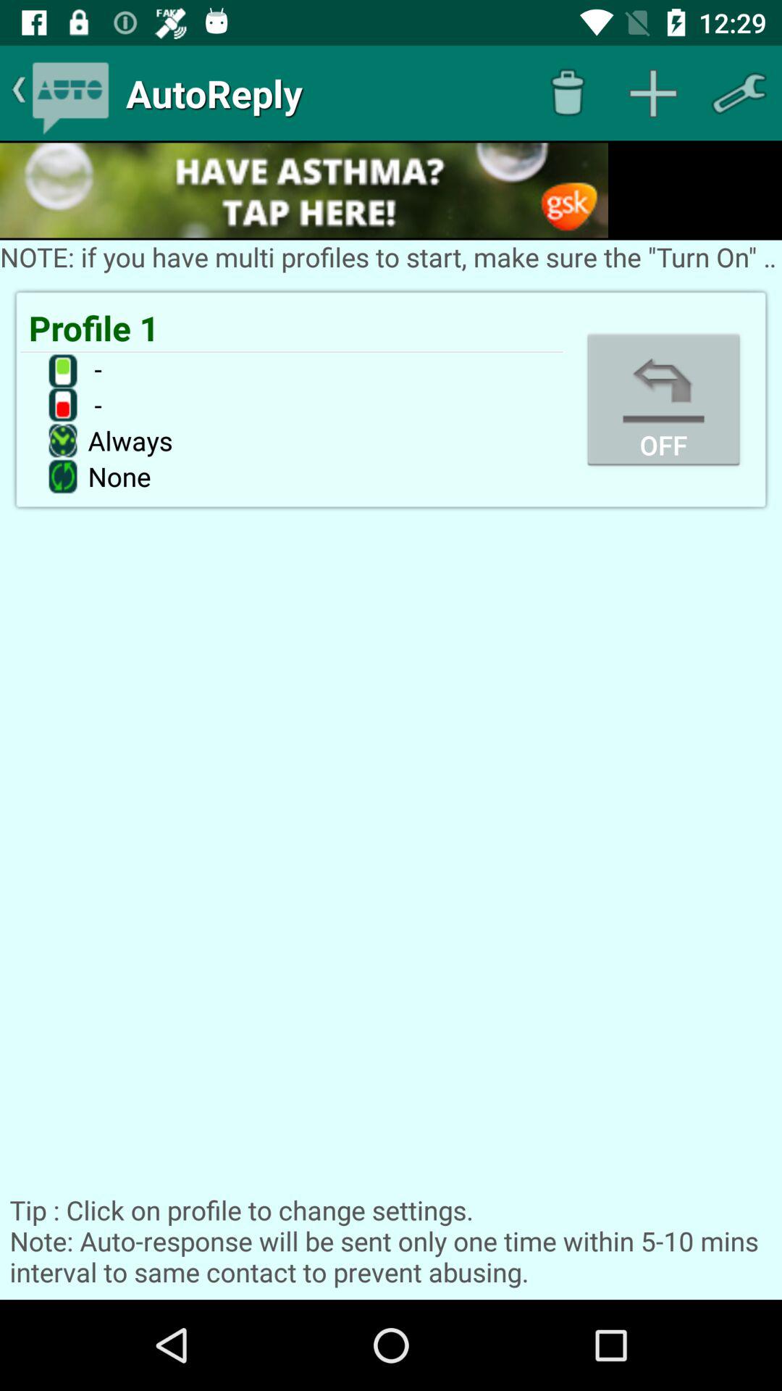 This screenshot has height=1391, width=782. Describe the element at coordinates (568, 93) in the screenshot. I see `delete item` at that location.